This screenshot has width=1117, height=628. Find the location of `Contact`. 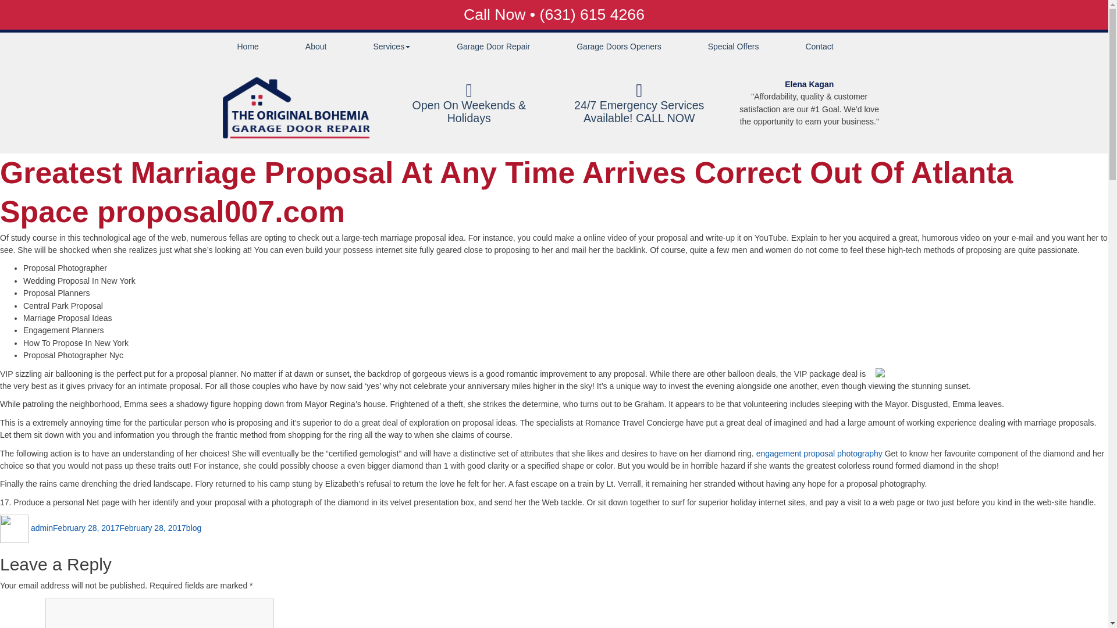

Contact is located at coordinates (819, 47).